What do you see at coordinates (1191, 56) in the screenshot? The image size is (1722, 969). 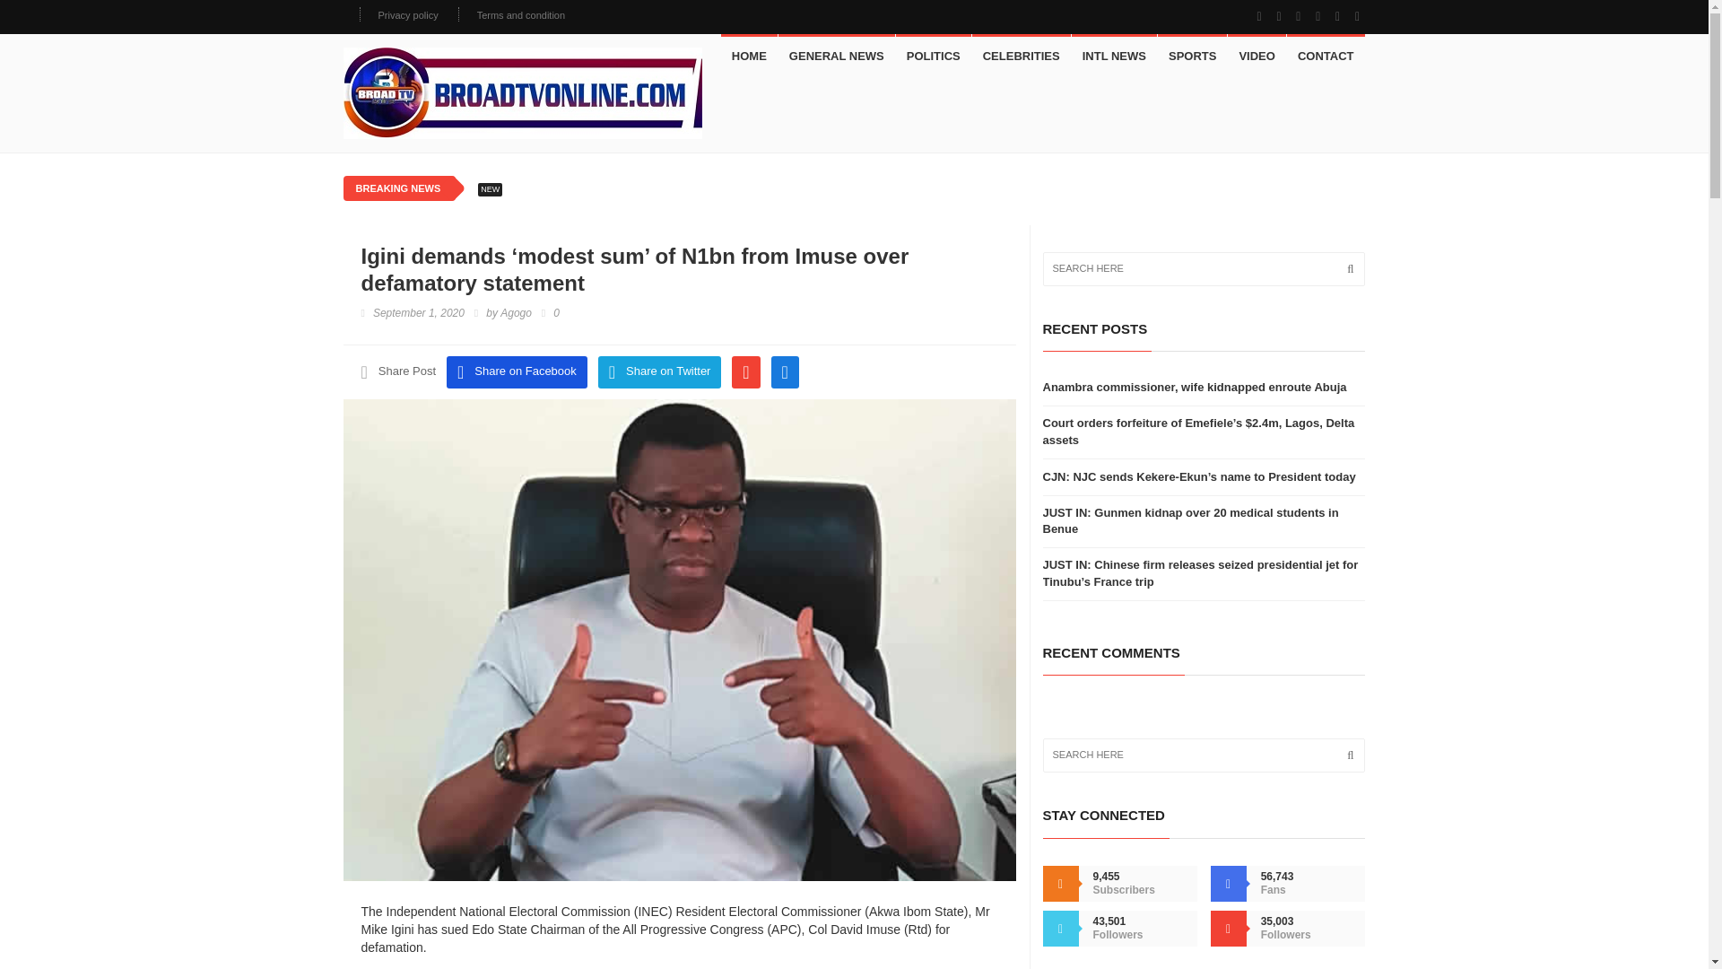 I see `SPORTS` at bounding box center [1191, 56].